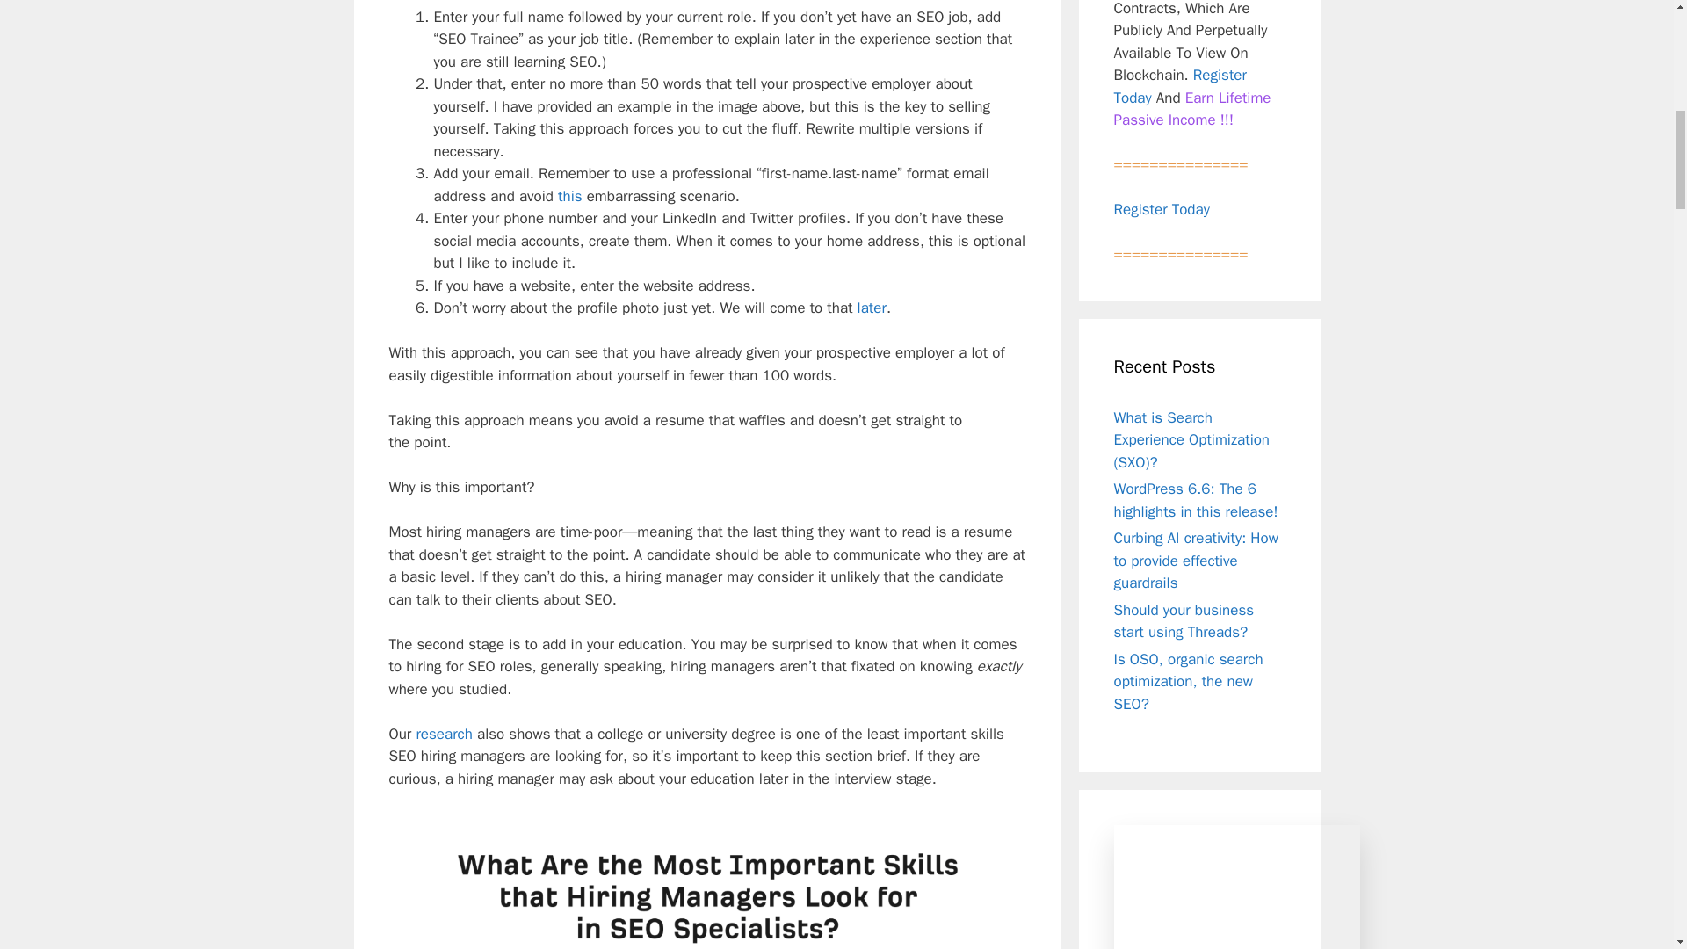  Describe the element at coordinates (1196, 560) in the screenshot. I see `Curbing AI creativity: How to provide effective guardrails` at that location.